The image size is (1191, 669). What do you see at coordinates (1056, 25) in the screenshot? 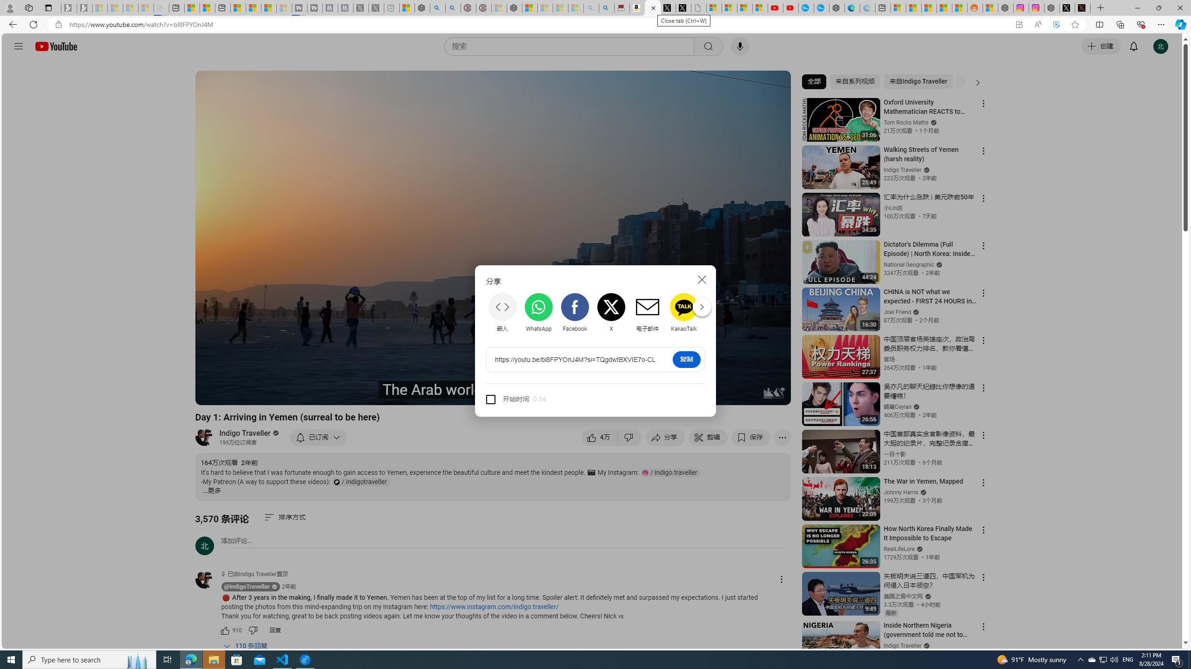
I see `Enhance video` at bounding box center [1056, 25].